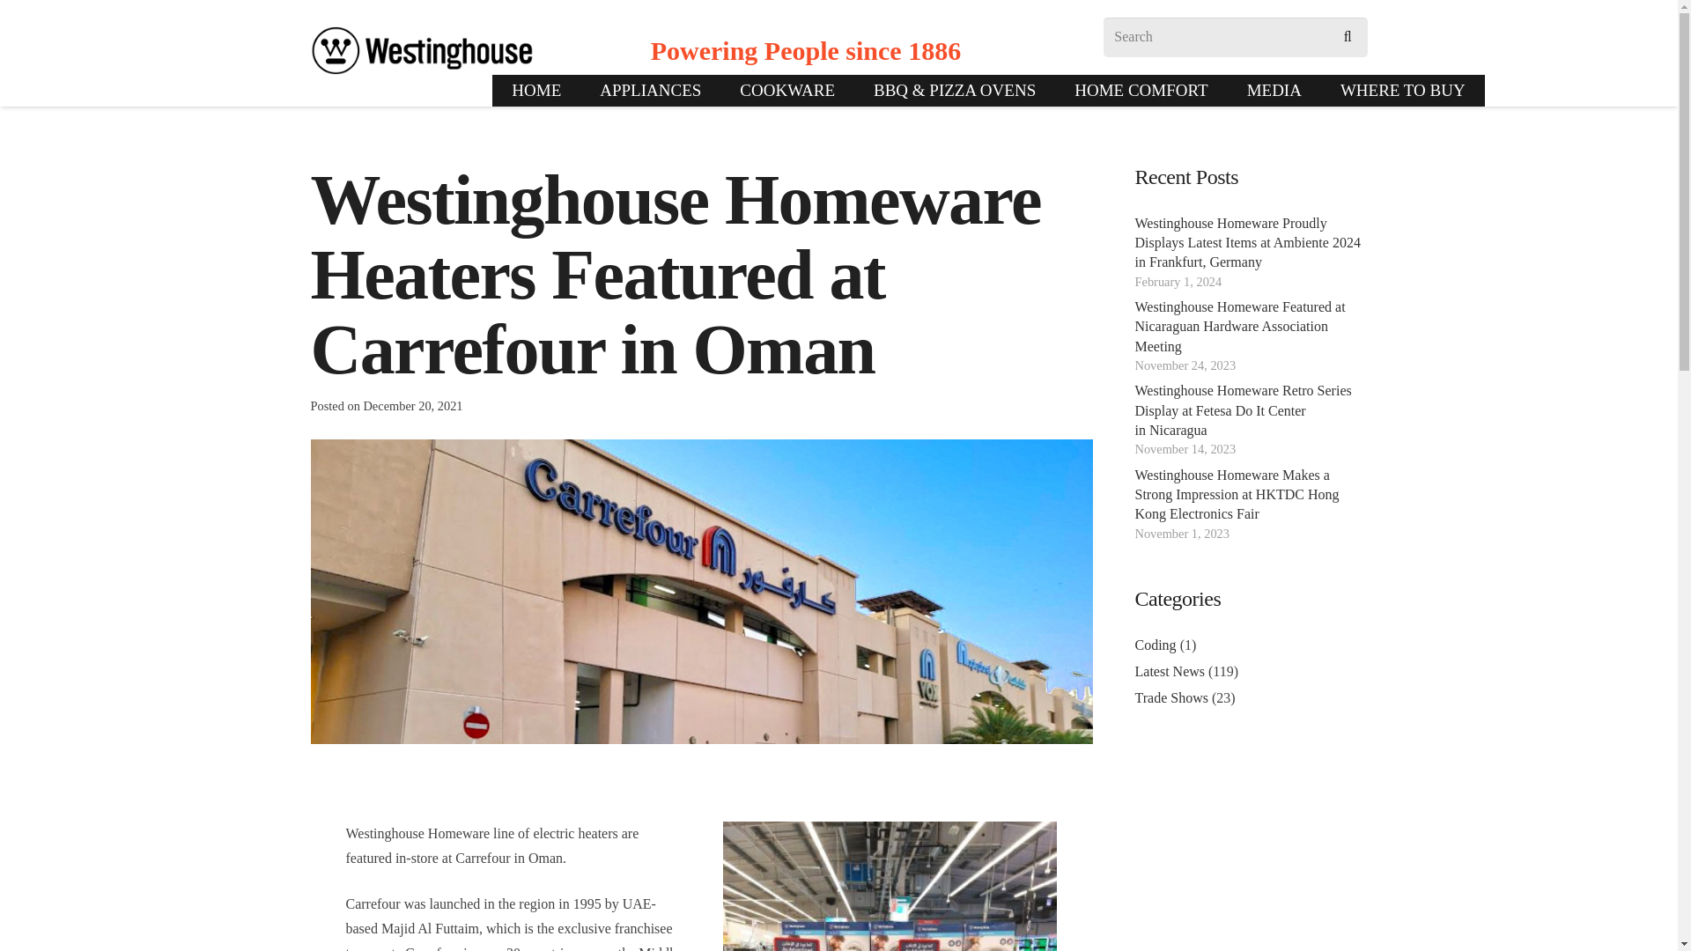 The width and height of the screenshot is (1691, 951). Describe the element at coordinates (1141, 90) in the screenshot. I see `HOME COMFORT` at that location.